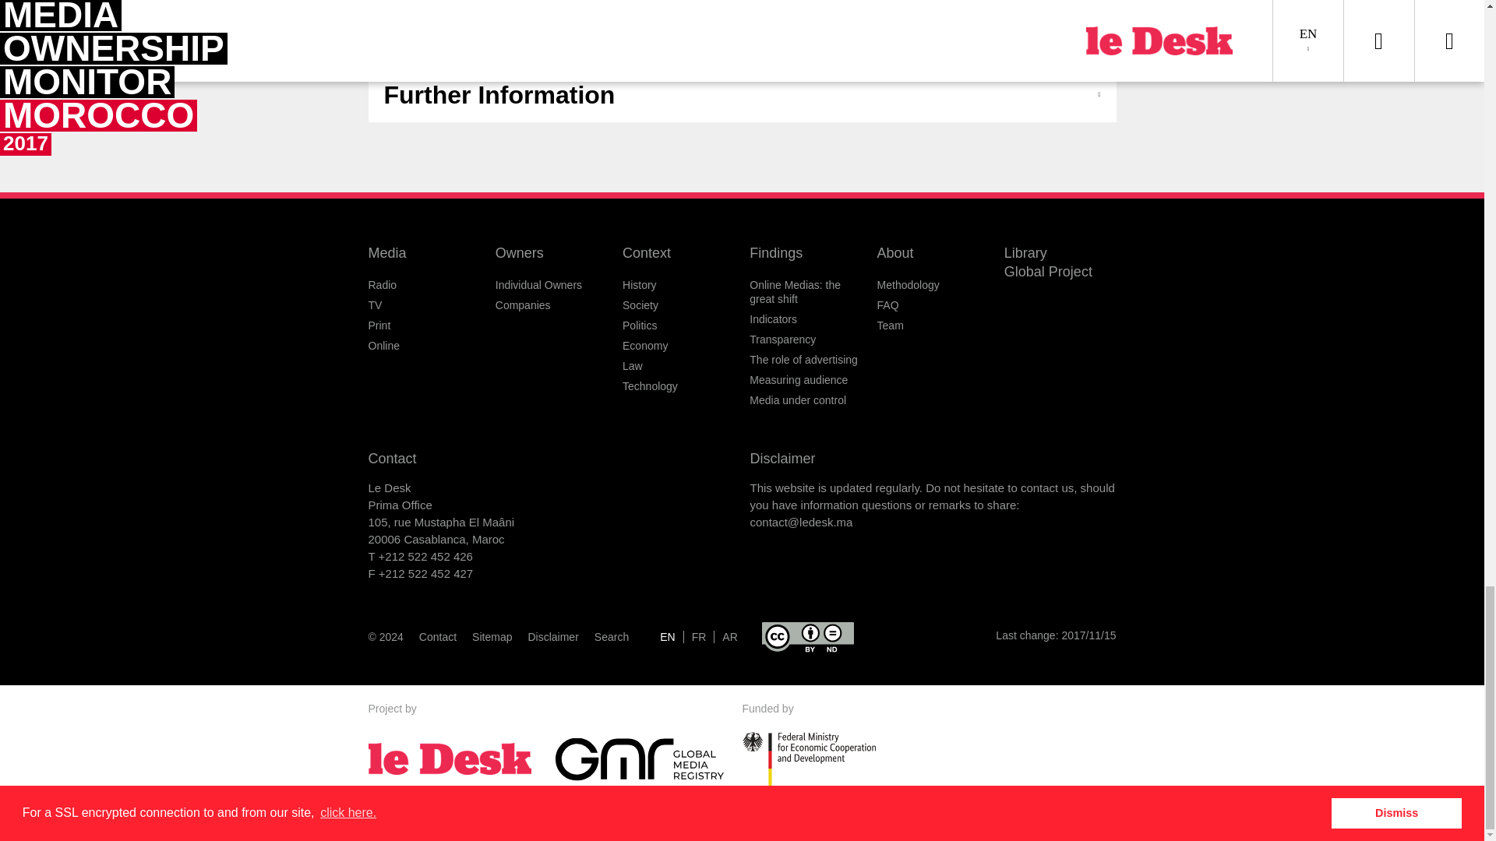  Describe the element at coordinates (644, 346) in the screenshot. I see `Economy` at that location.